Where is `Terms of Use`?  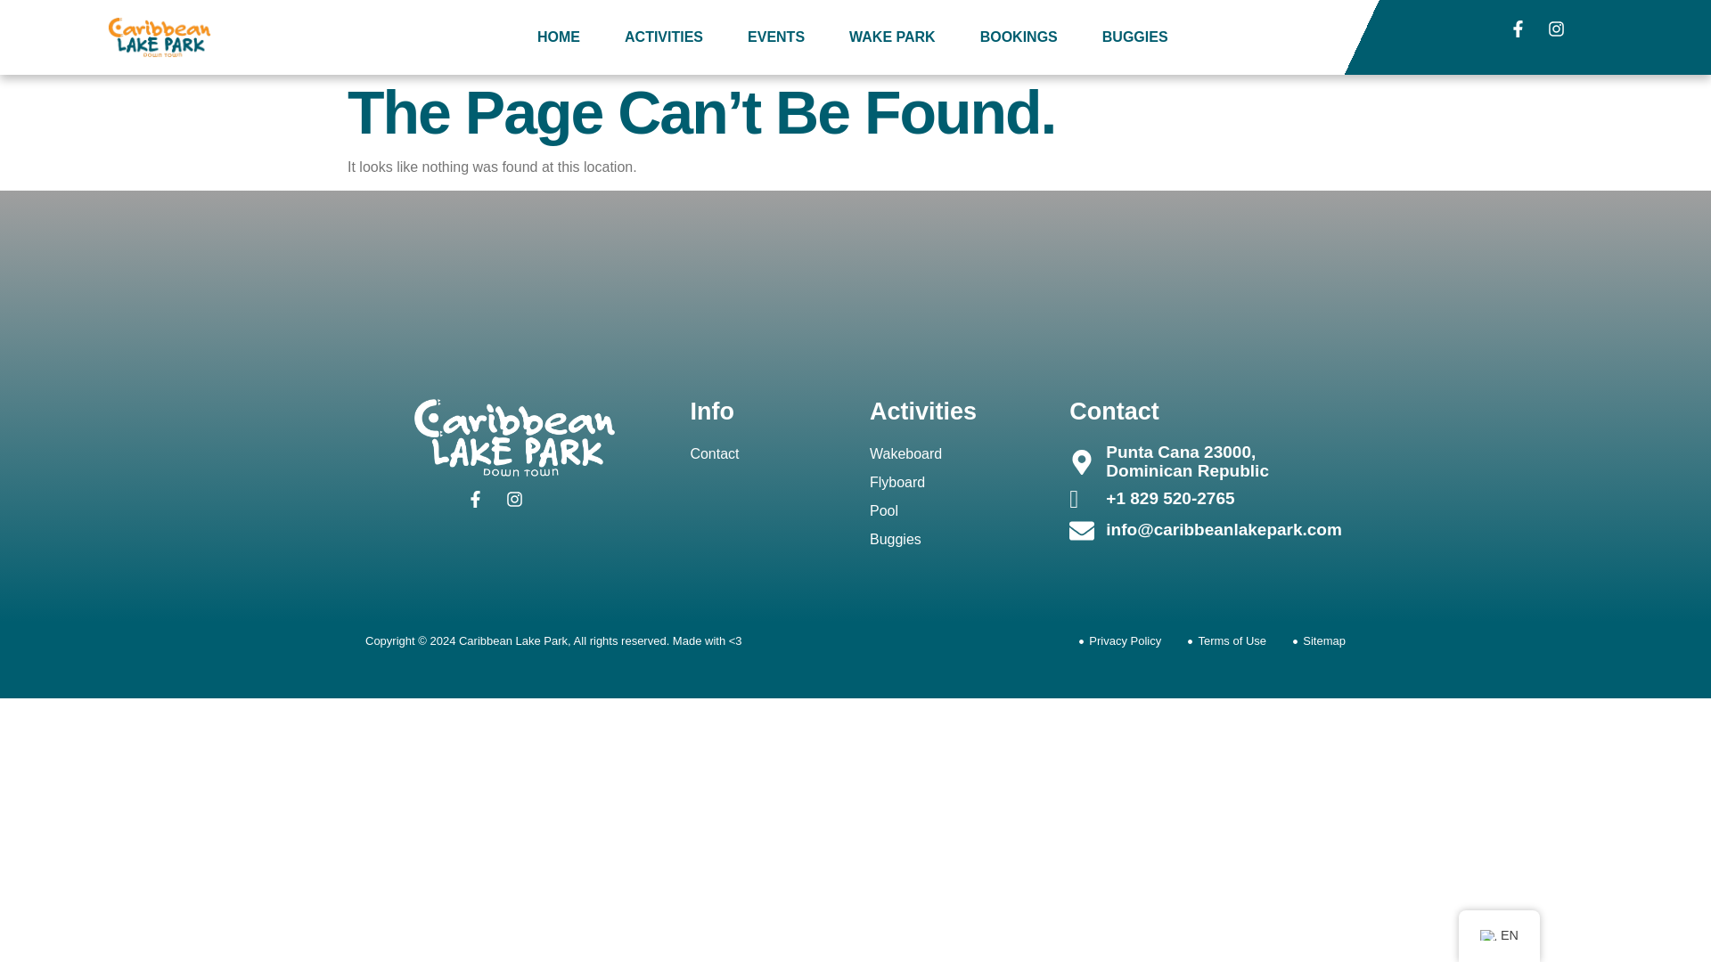
Terms of Use is located at coordinates (1226, 641).